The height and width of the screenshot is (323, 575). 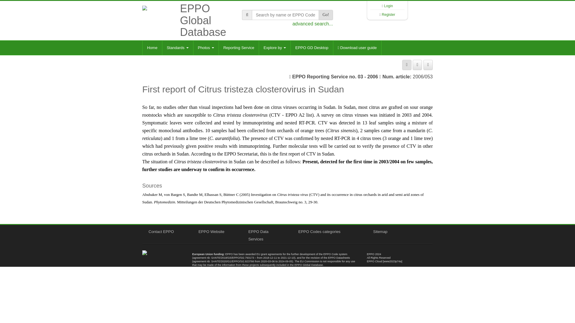 I want to click on Photos, so click(x=206, y=48).